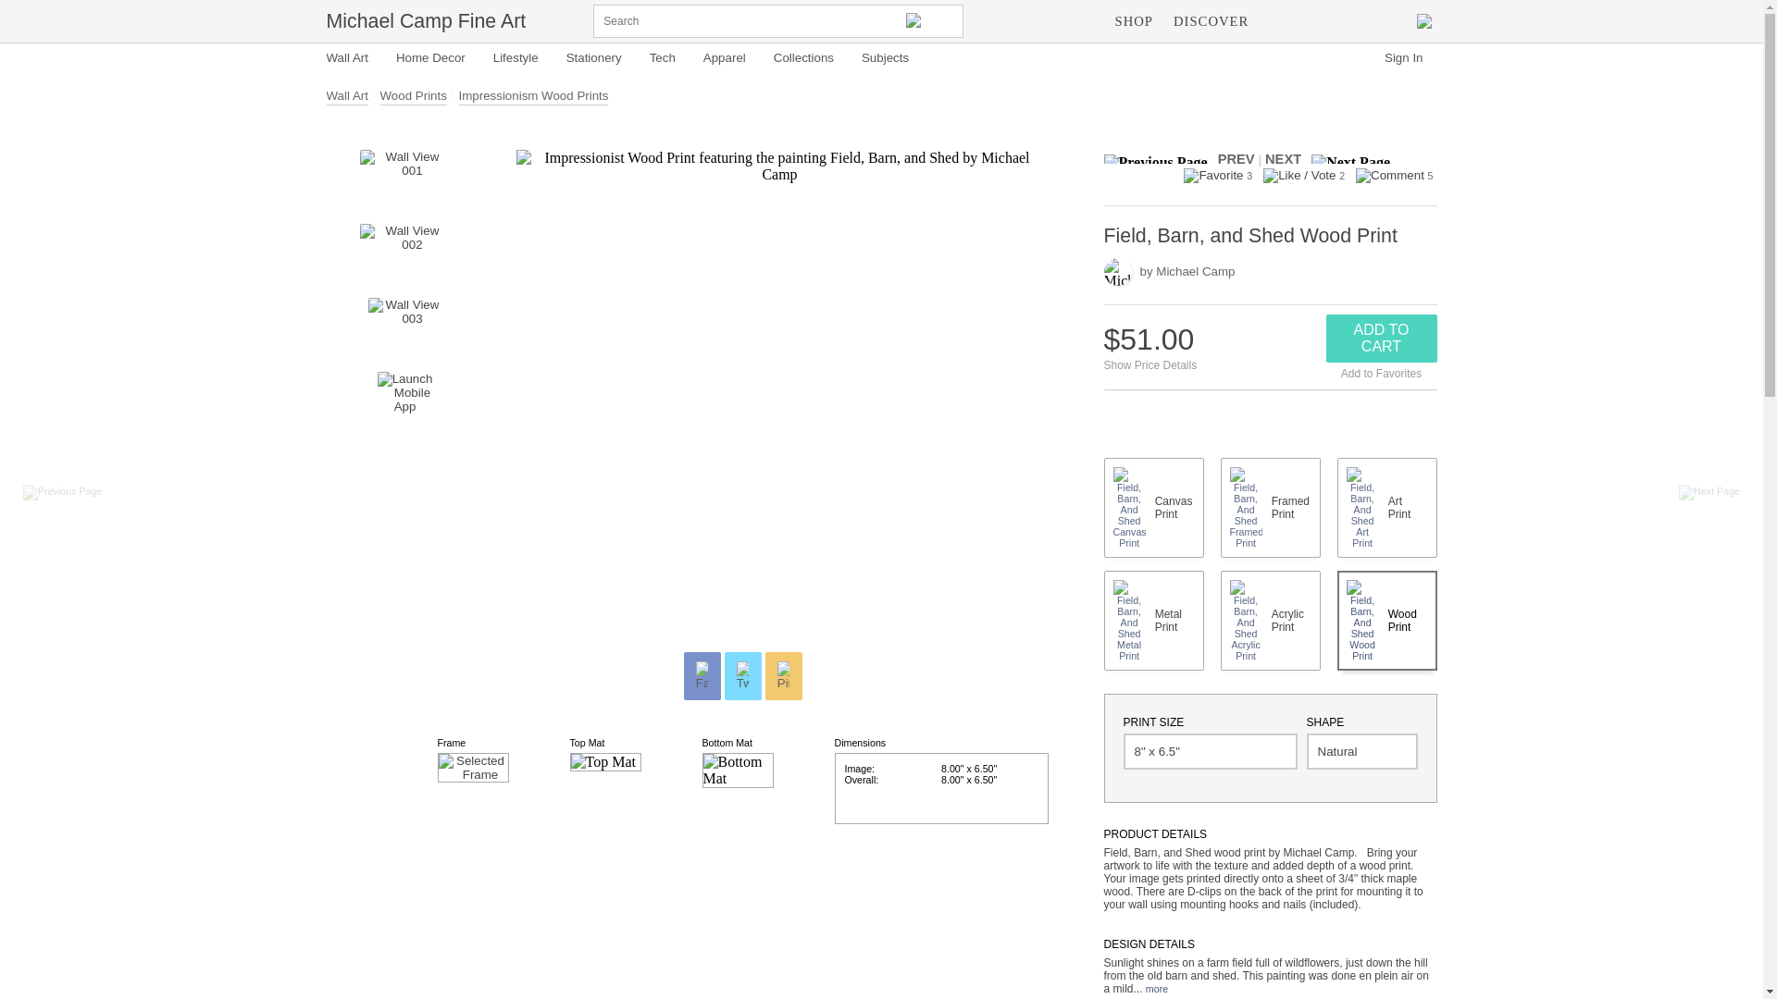 This screenshot has width=1777, height=999. Describe the element at coordinates (931, 21) in the screenshot. I see `Search` at that location.